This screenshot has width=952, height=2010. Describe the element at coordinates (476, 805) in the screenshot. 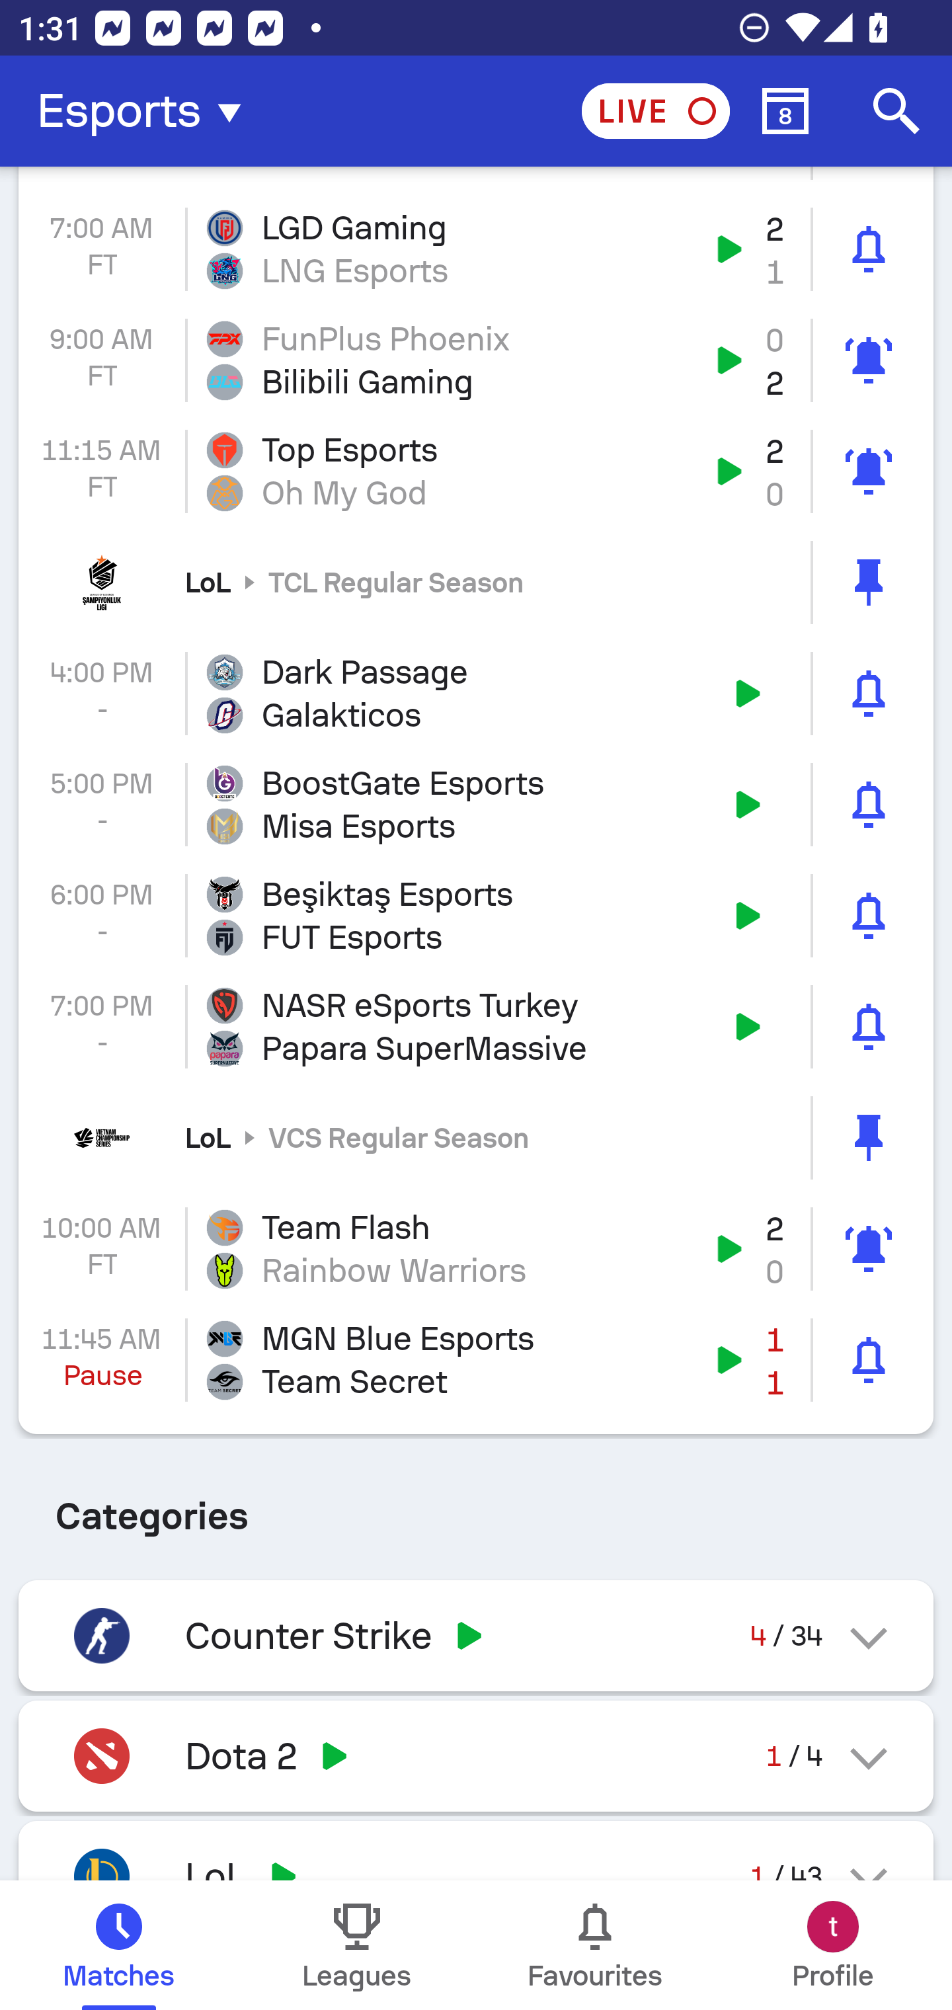

I see `5:00 PM - BoostGate Esports Misa Esports` at that location.